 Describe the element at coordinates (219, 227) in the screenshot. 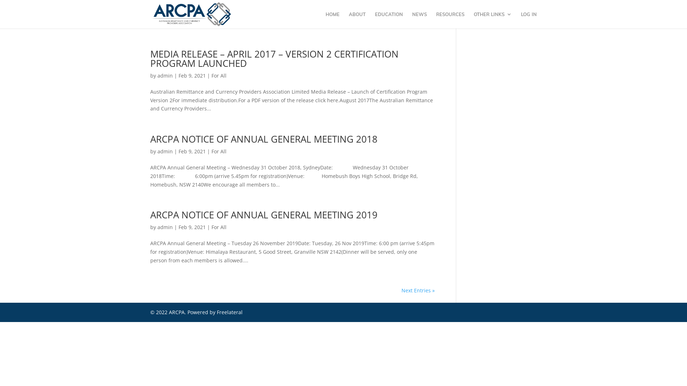

I see `For All` at that location.